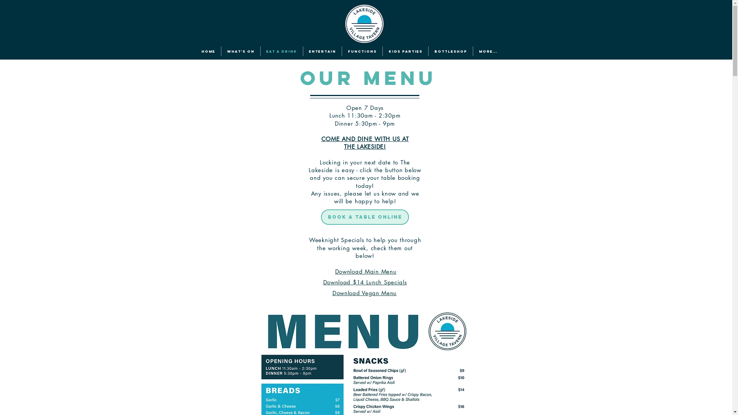 Image resolution: width=738 pixels, height=415 pixels. Describe the element at coordinates (208, 51) in the screenshot. I see `HOME` at that location.